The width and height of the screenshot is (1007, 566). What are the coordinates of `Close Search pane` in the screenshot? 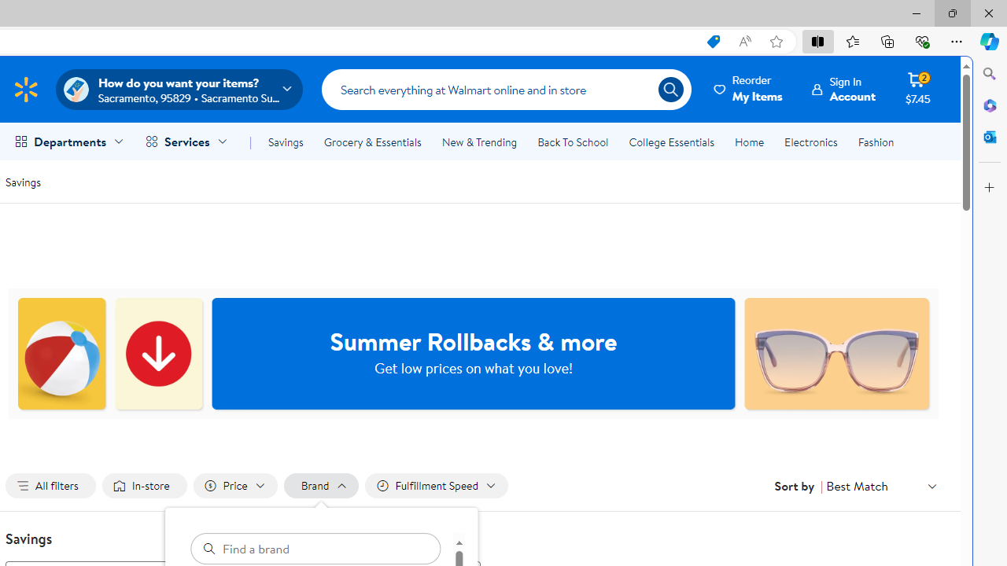 It's located at (990, 74).